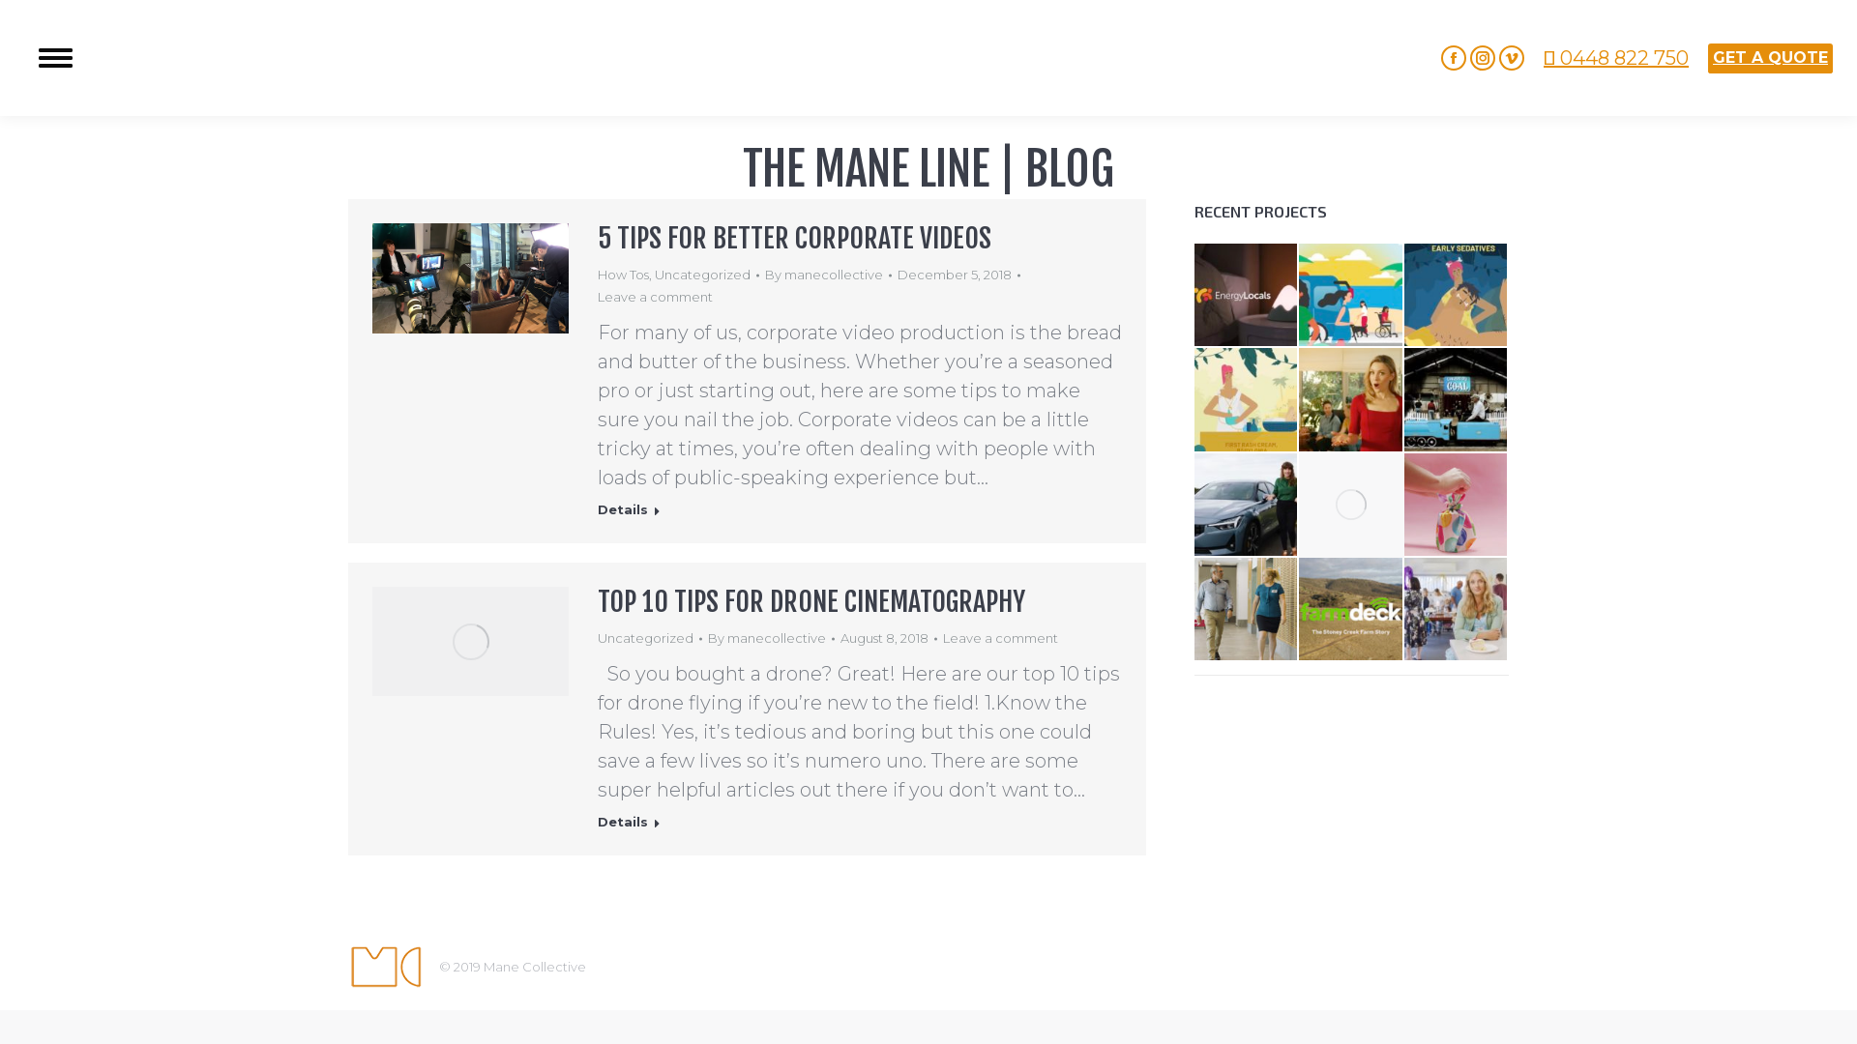 This screenshot has width=1857, height=1044. I want to click on Leave a comment, so click(1000, 638).